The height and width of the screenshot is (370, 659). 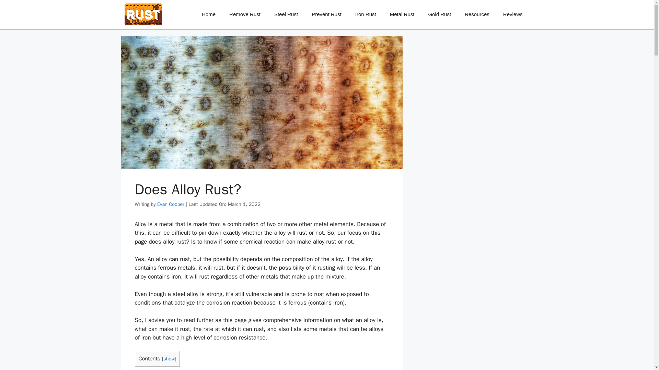 I want to click on Home, so click(x=209, y=14).